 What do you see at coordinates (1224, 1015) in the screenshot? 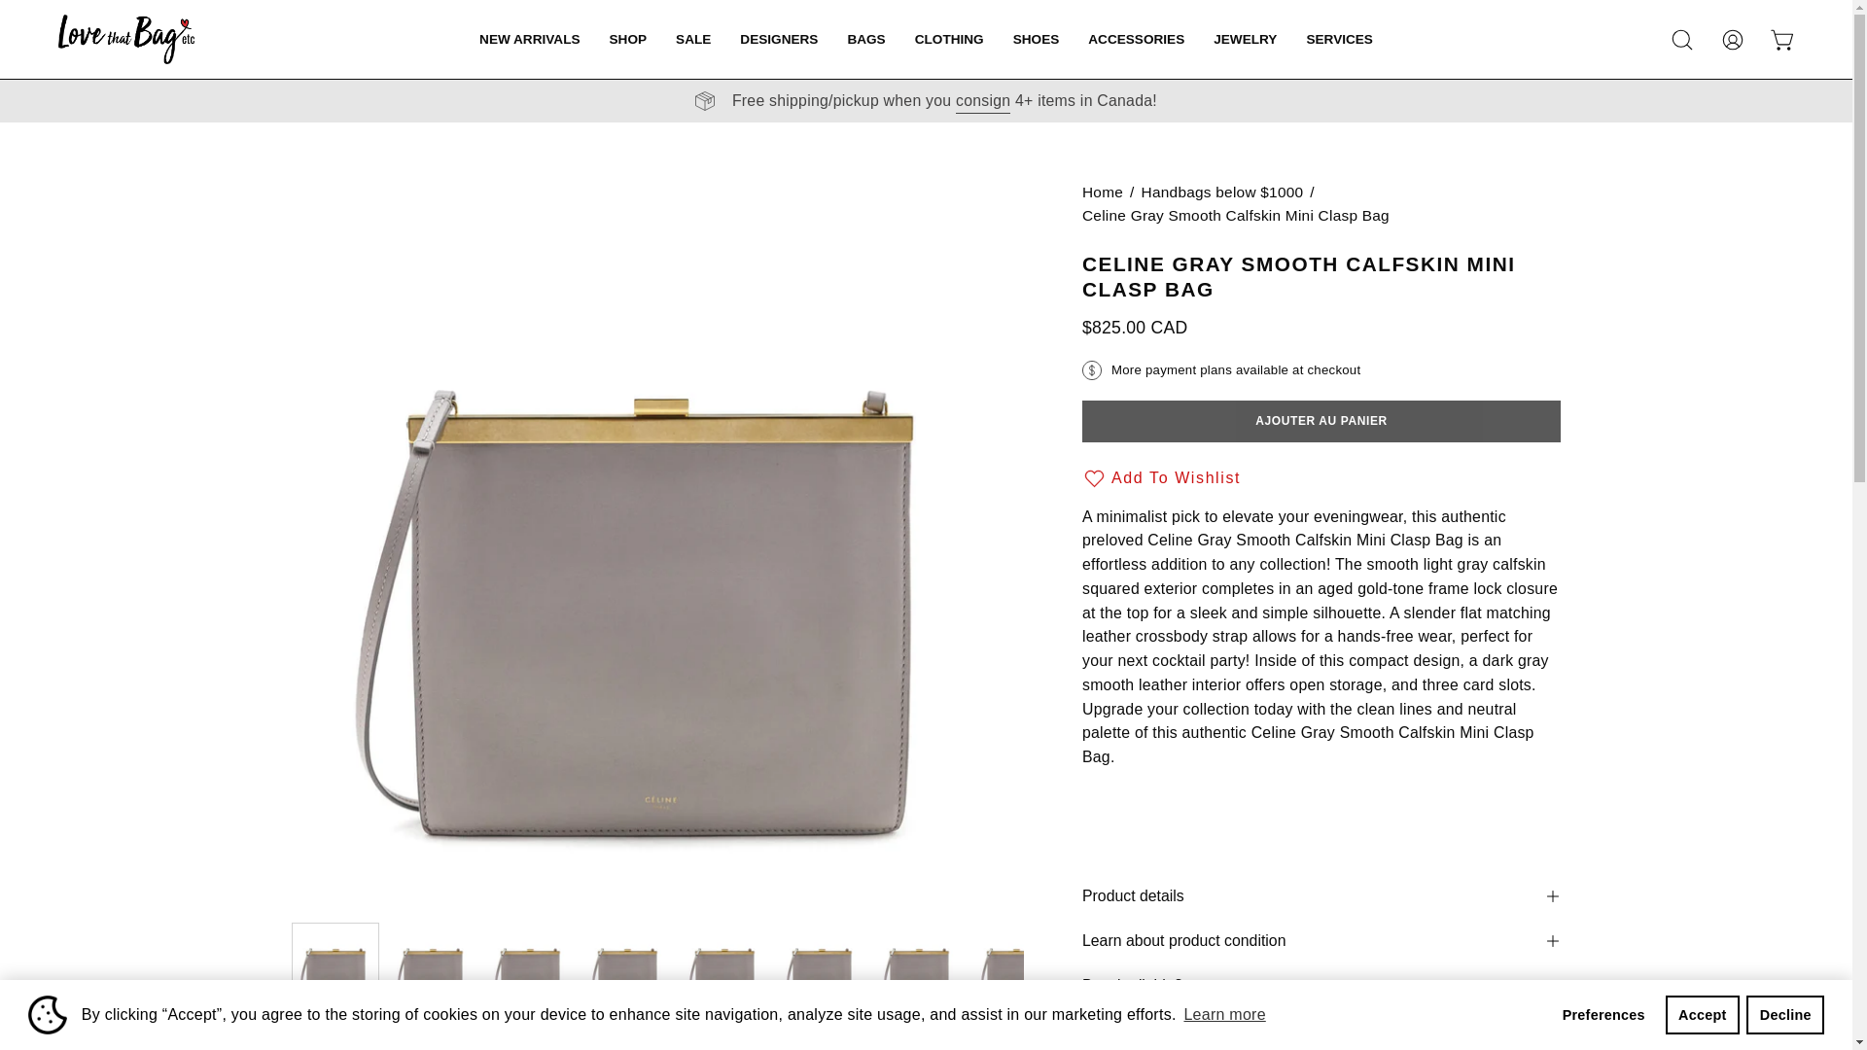
I see `Learn more` at bounding box center [1224, 1015].